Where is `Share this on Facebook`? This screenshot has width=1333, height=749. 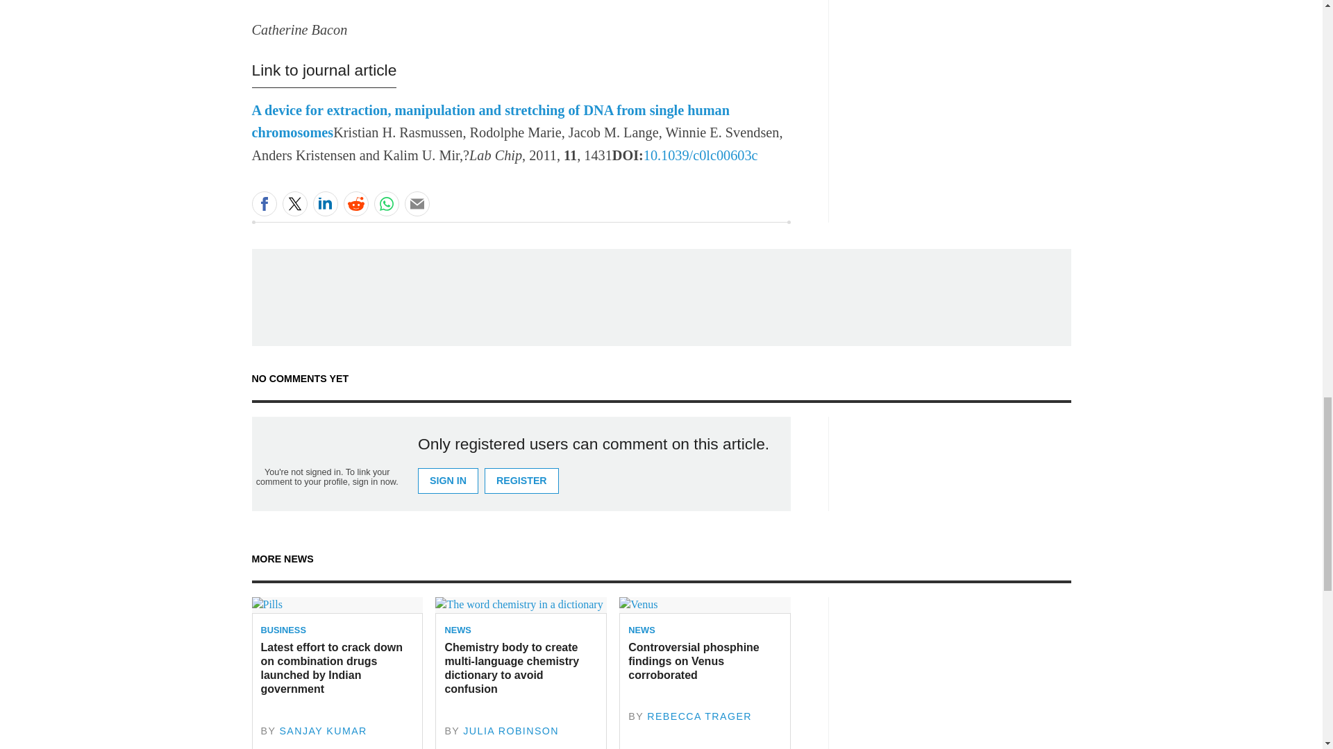
Share this on Facebook is located at coordinates (264, 204).